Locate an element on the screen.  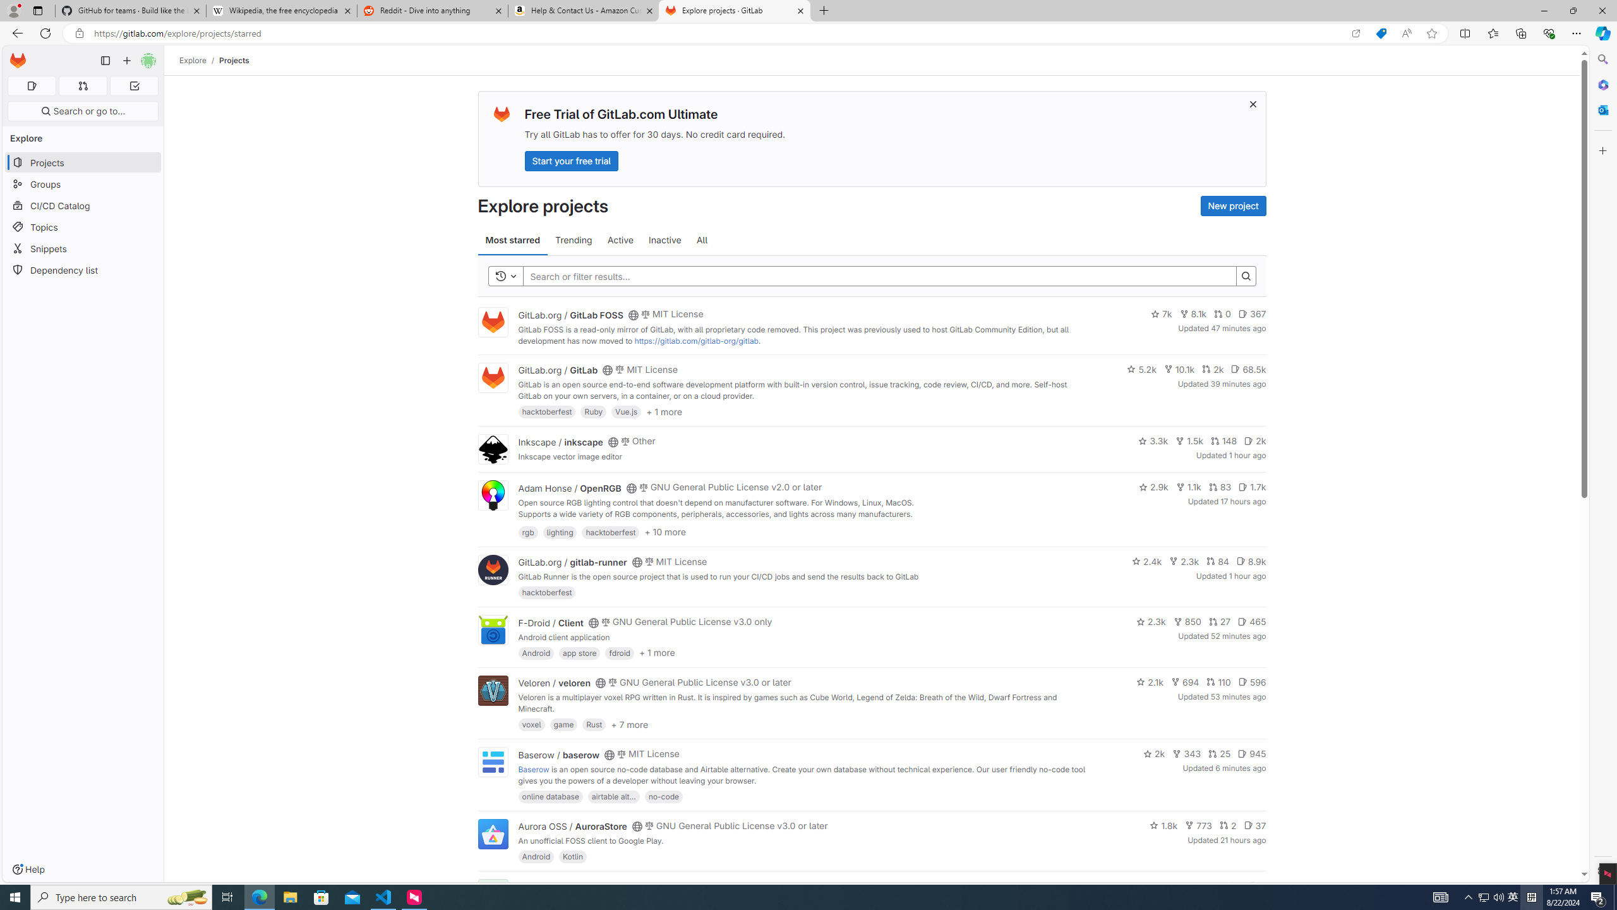
Reddit - Dive into anything is located at coordinates (433, 11).